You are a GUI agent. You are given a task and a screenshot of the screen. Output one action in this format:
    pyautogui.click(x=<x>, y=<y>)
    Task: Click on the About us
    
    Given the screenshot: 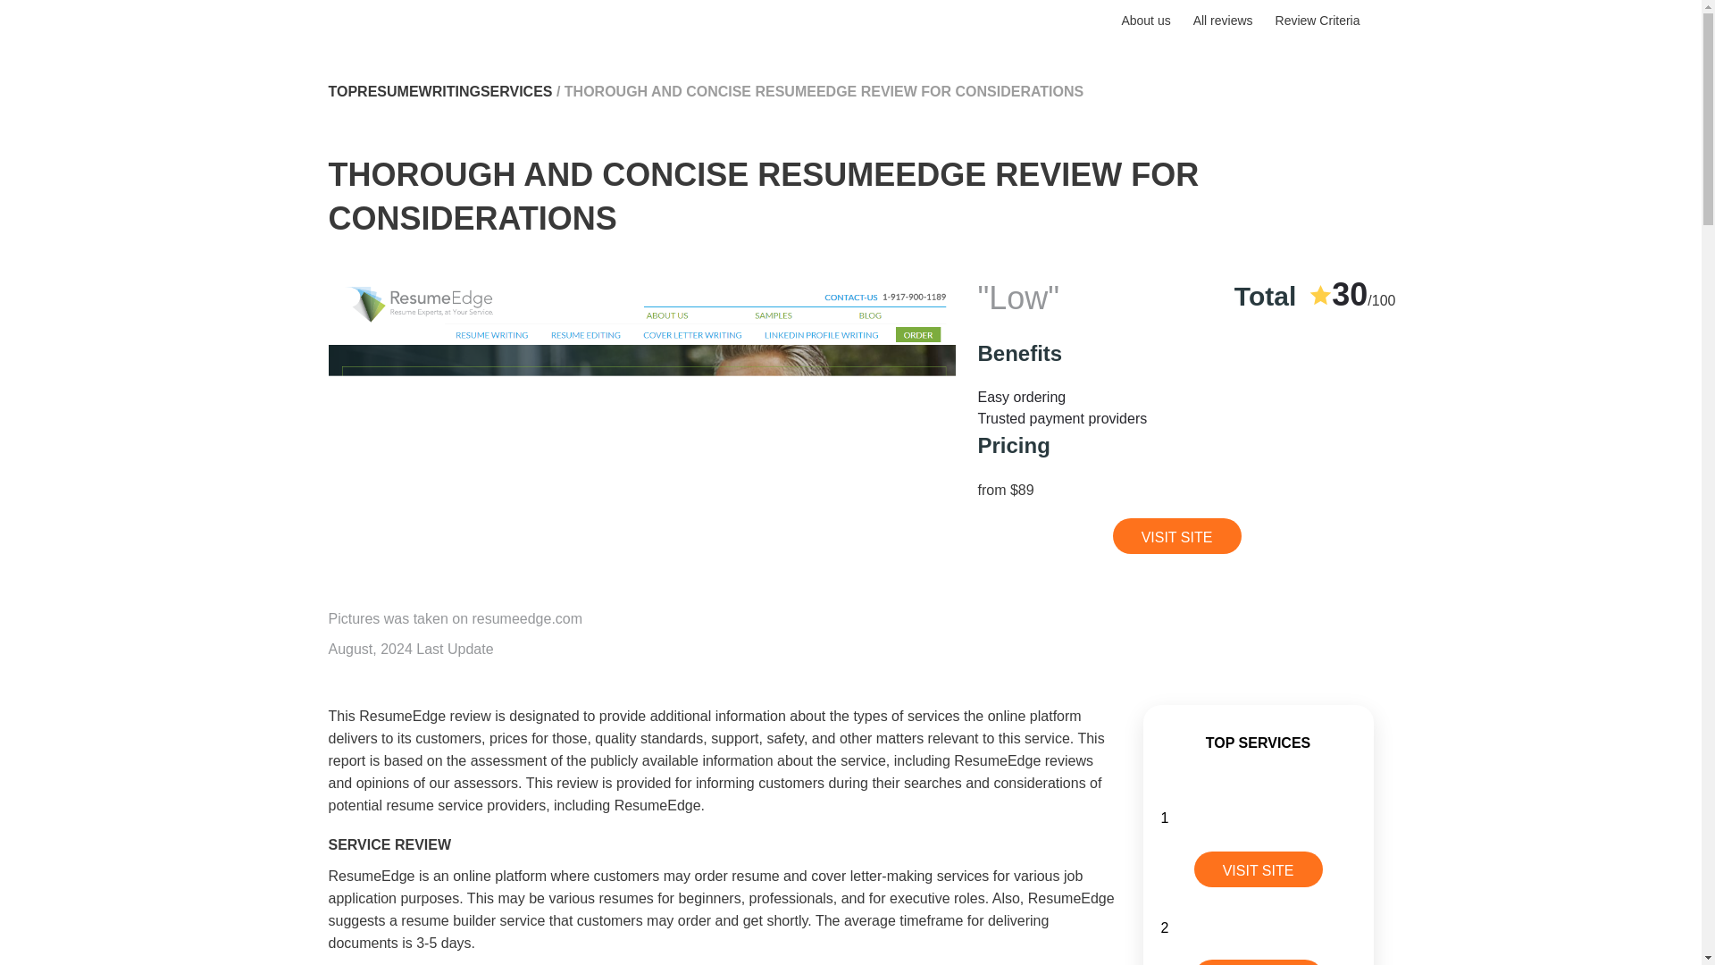 What is the action you would take?
    pyautogui.click(x=1145, y=20)
    